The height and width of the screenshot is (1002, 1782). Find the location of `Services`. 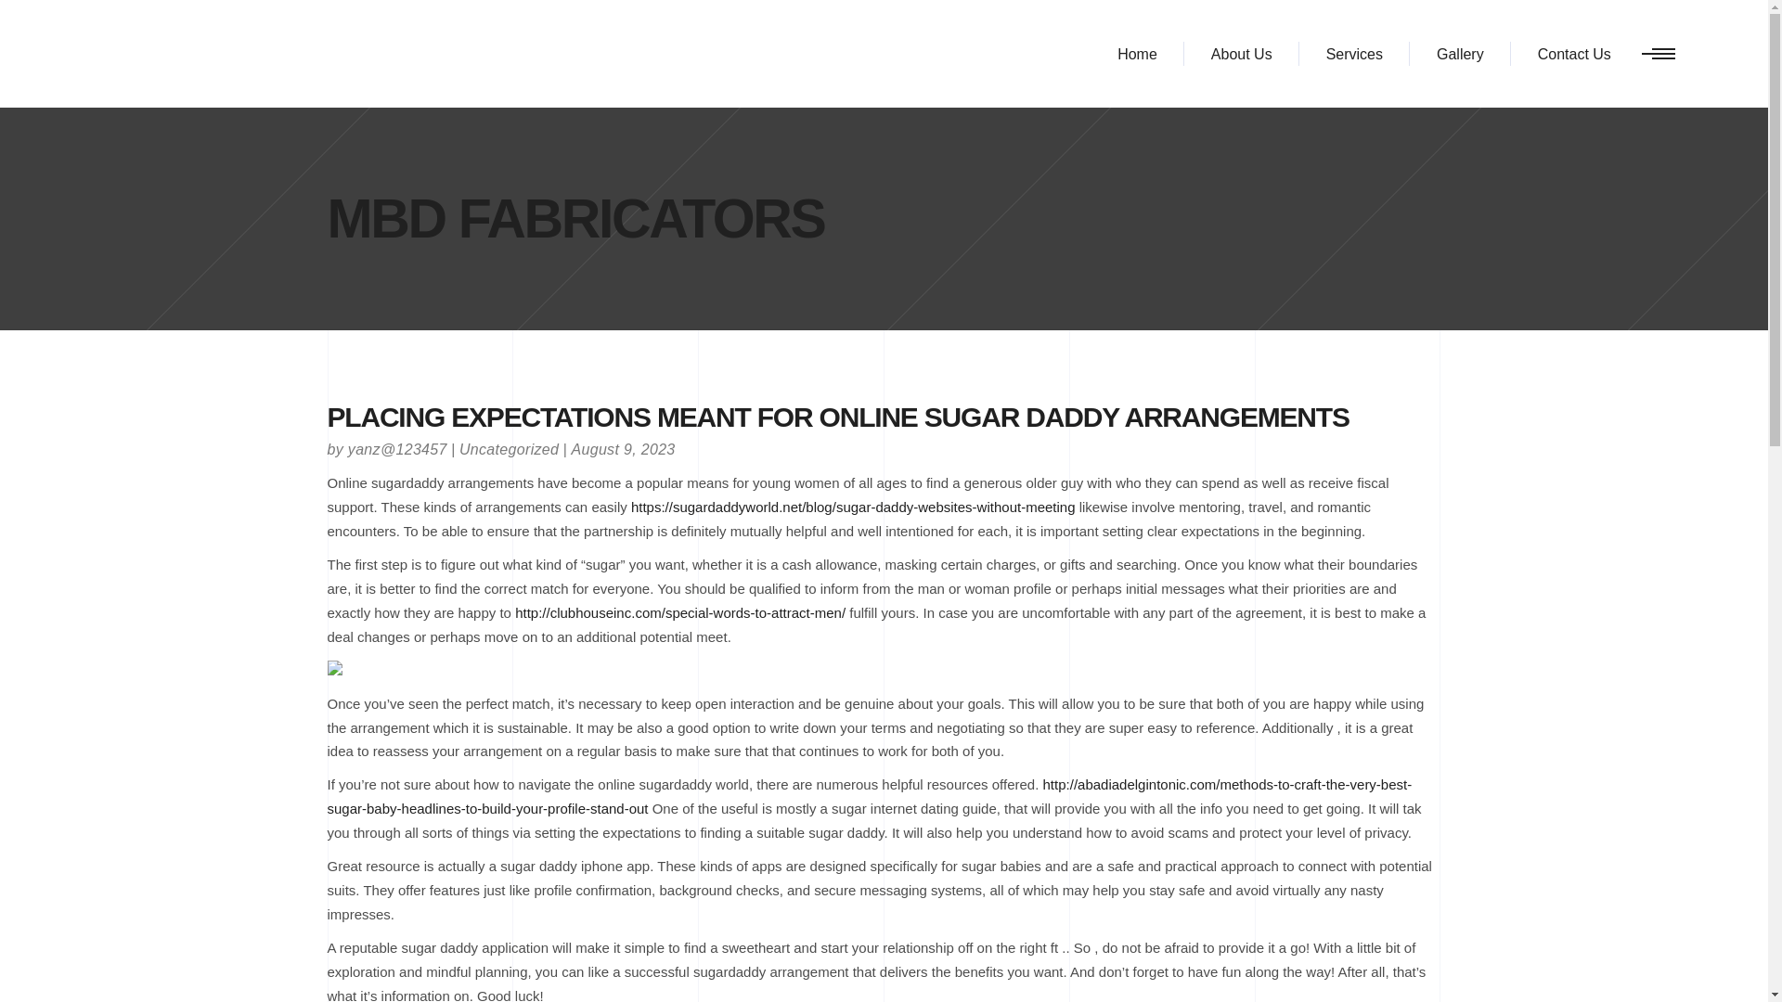

Services is located at coordinates (1353, 54).